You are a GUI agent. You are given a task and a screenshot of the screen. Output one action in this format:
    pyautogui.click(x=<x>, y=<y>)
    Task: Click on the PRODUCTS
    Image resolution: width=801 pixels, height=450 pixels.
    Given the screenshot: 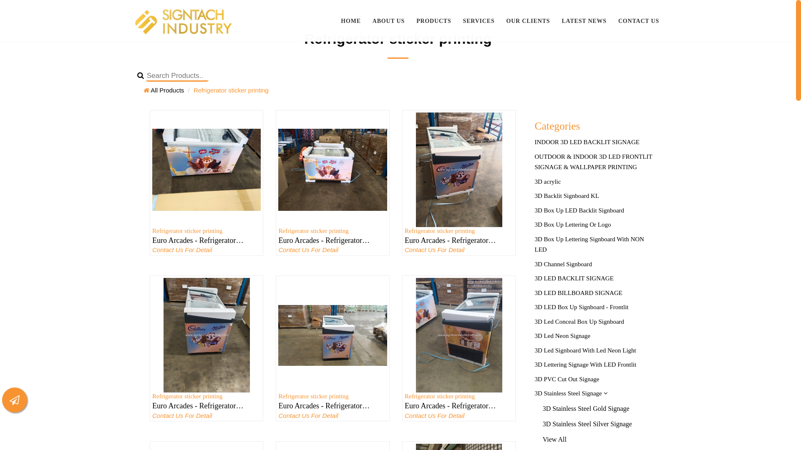 What is the action you would take?
    pyautogui.click(x=433, y=21)
    